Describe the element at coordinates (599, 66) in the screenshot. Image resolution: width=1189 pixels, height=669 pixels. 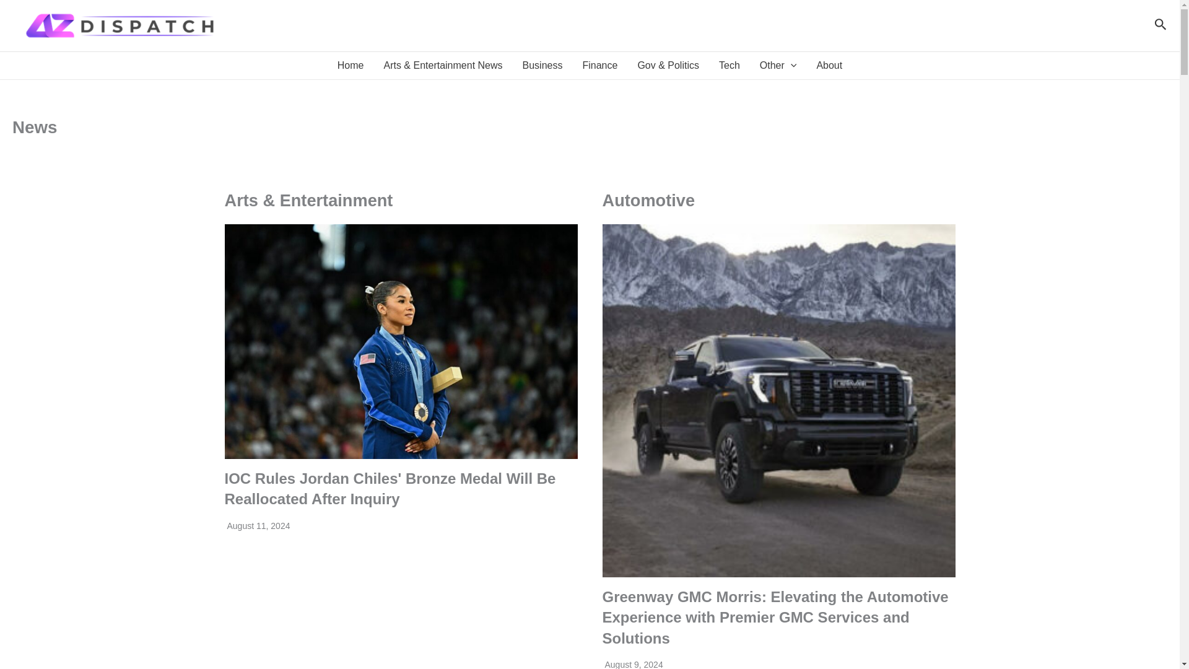
I see `Finance` at that location.